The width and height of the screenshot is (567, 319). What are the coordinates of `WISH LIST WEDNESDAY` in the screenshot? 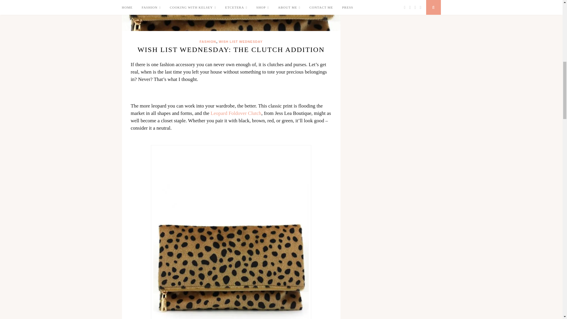 It's located at (240, 41).